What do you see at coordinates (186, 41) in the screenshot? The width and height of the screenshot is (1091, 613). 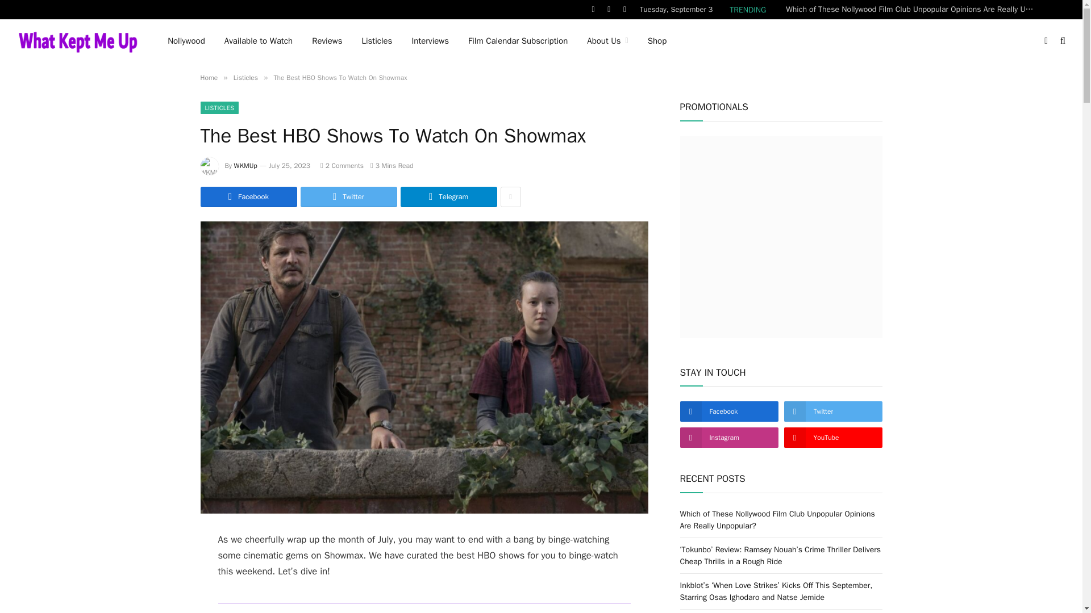 I see `Nollywood` at bounding box center [186, 41].